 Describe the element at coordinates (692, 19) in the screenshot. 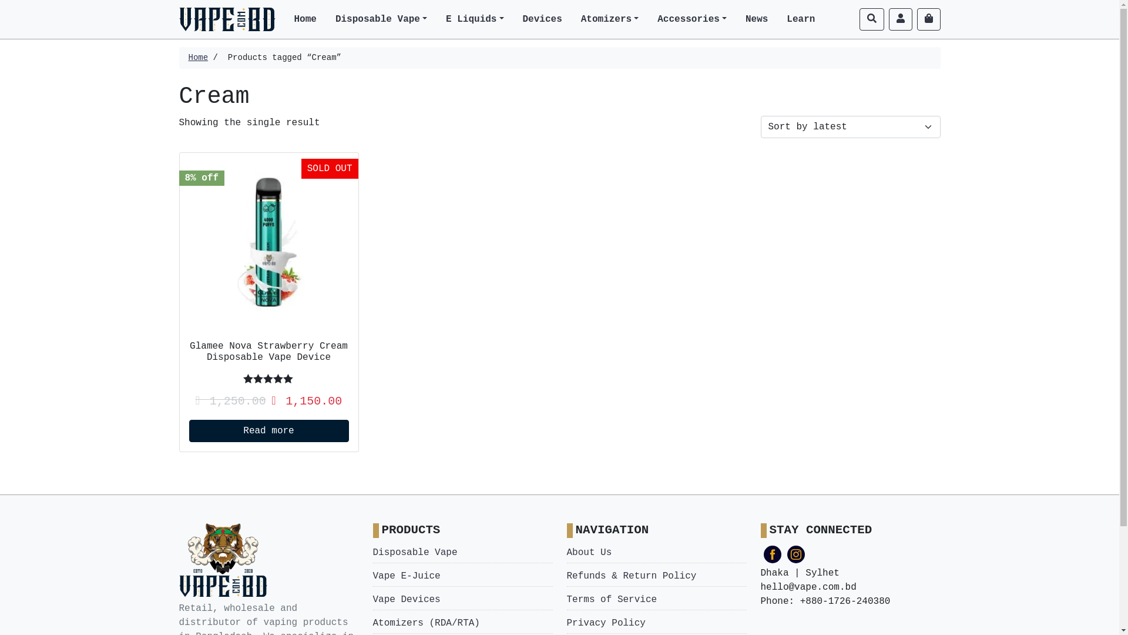

I see `Accessories` at that location.